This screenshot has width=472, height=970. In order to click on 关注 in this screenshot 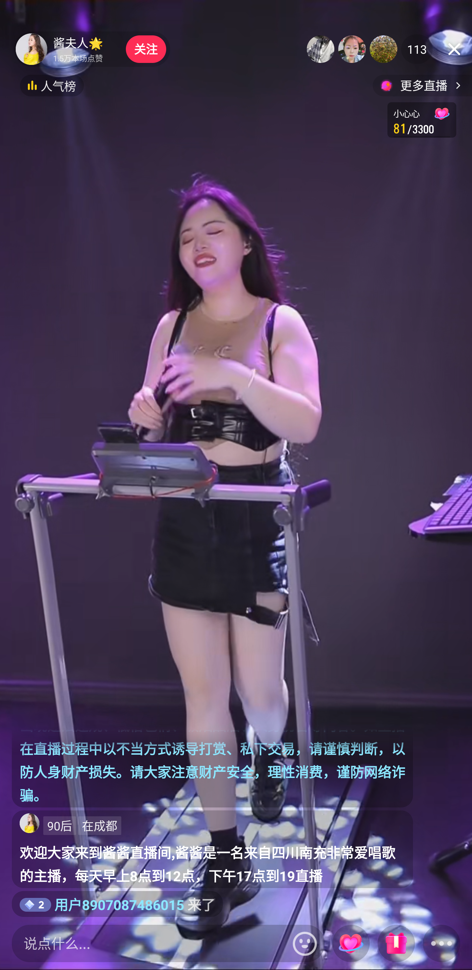, I will do `click(146, 49)`.